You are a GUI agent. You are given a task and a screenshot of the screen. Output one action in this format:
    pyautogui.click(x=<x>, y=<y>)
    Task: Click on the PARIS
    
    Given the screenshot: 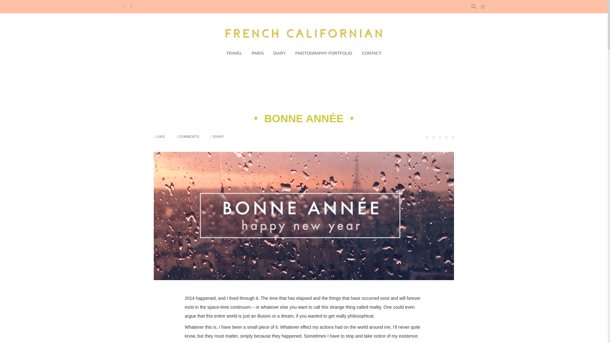 What is the action you would take?
    pyautogui.click(x=257, y=53)
    